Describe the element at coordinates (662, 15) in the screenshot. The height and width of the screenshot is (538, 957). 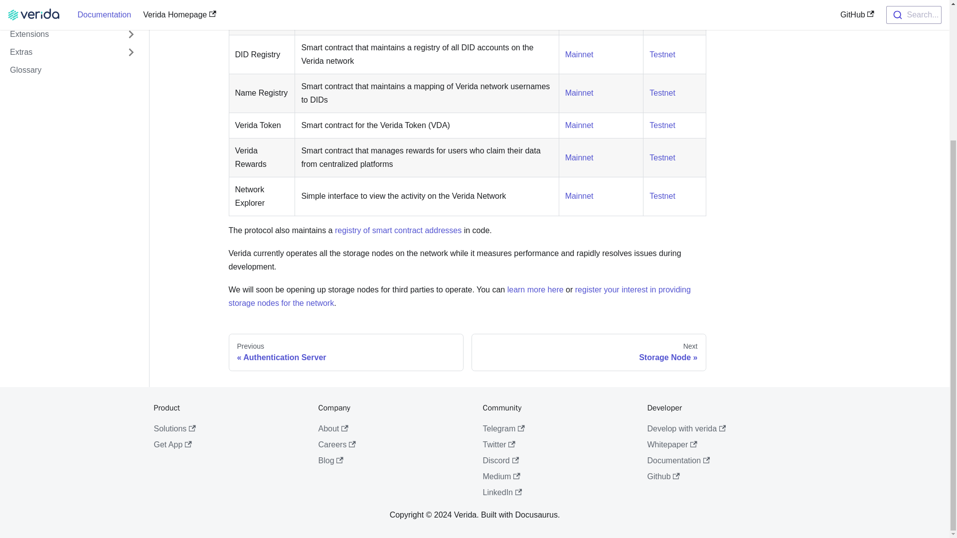
I see `Testnet` at that location.